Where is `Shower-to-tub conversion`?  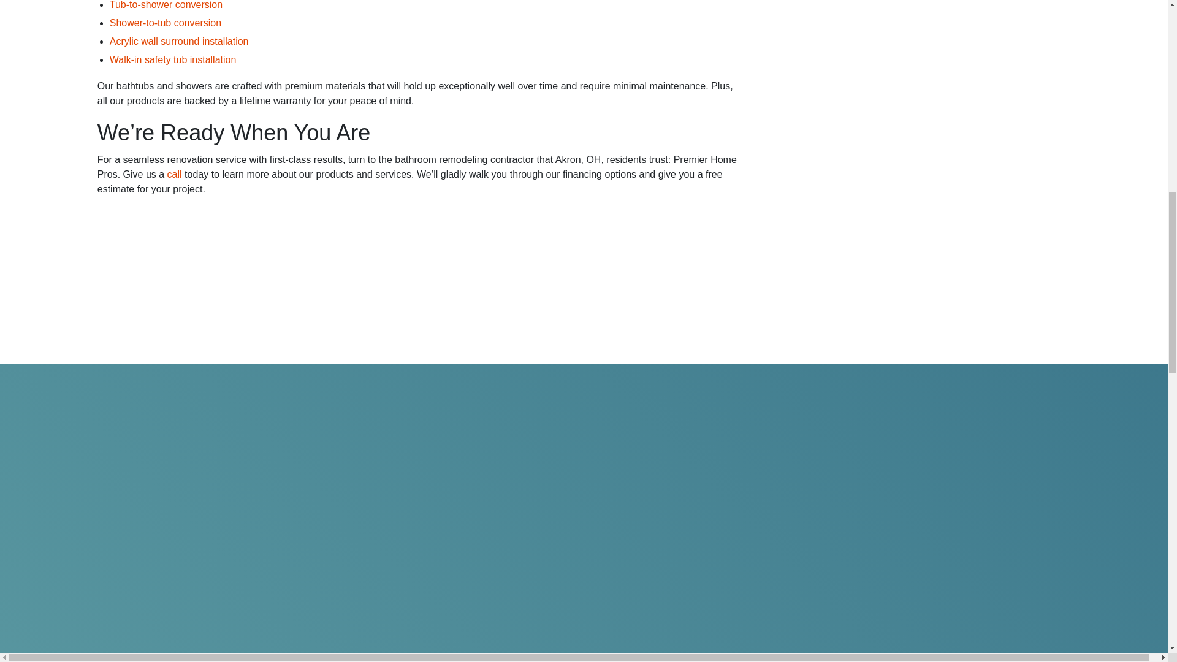
Shower-to-tub conversion is located at coordinates (165, 23).